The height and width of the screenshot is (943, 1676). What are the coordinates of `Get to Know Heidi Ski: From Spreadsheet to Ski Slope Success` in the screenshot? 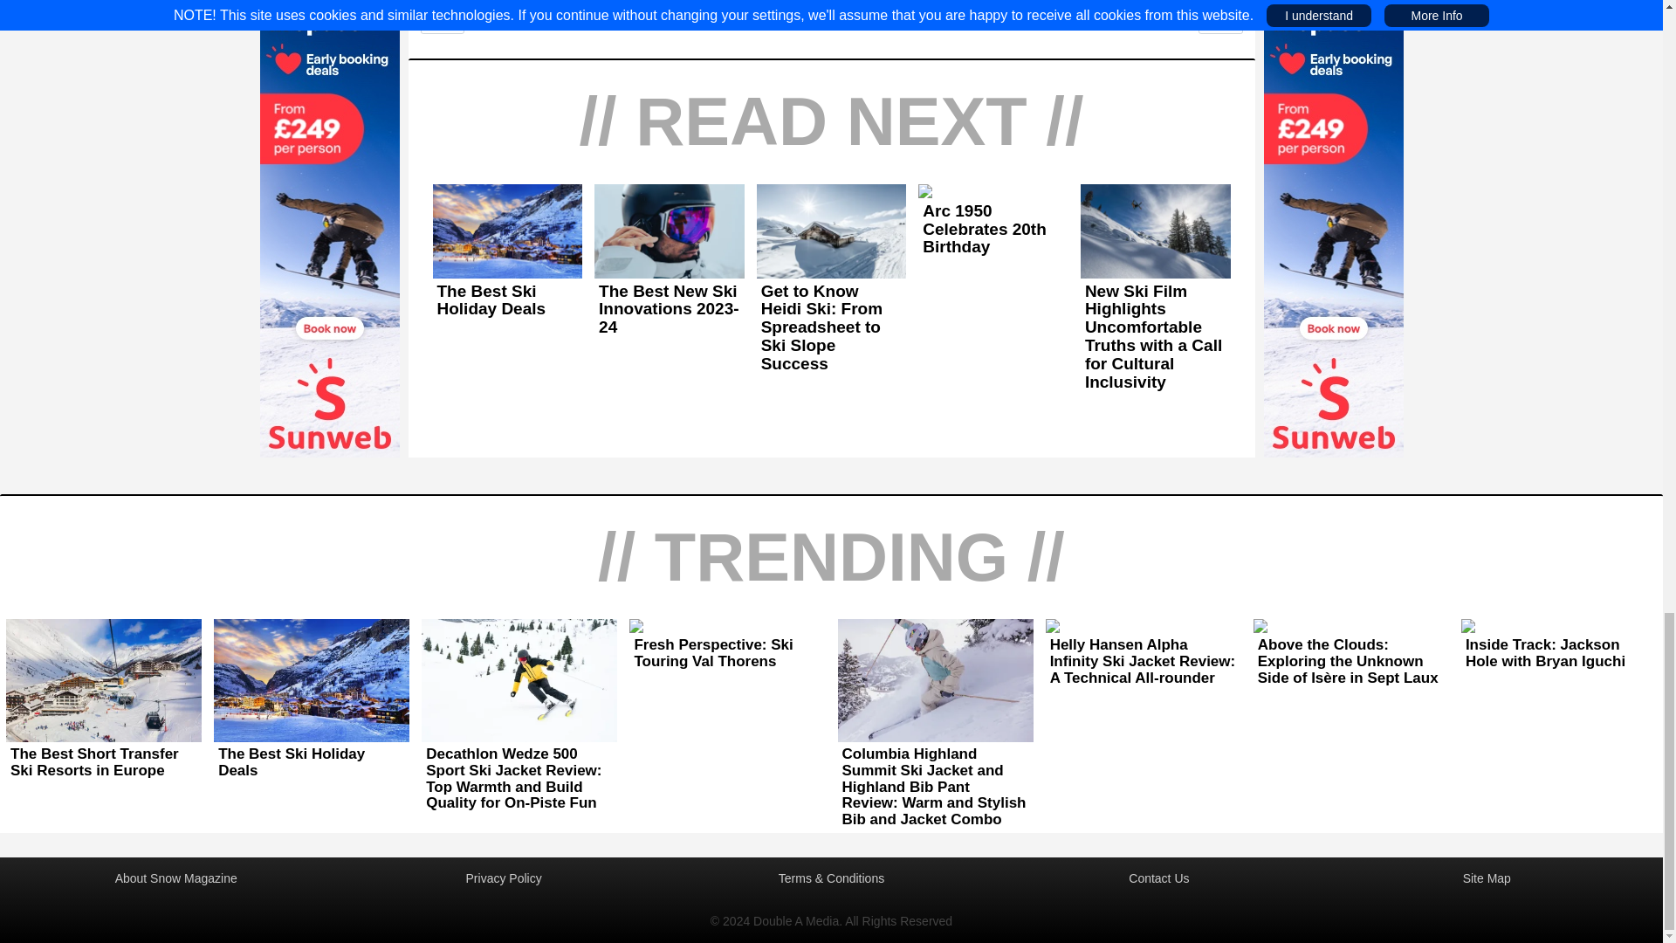 It's located at (831, 328).